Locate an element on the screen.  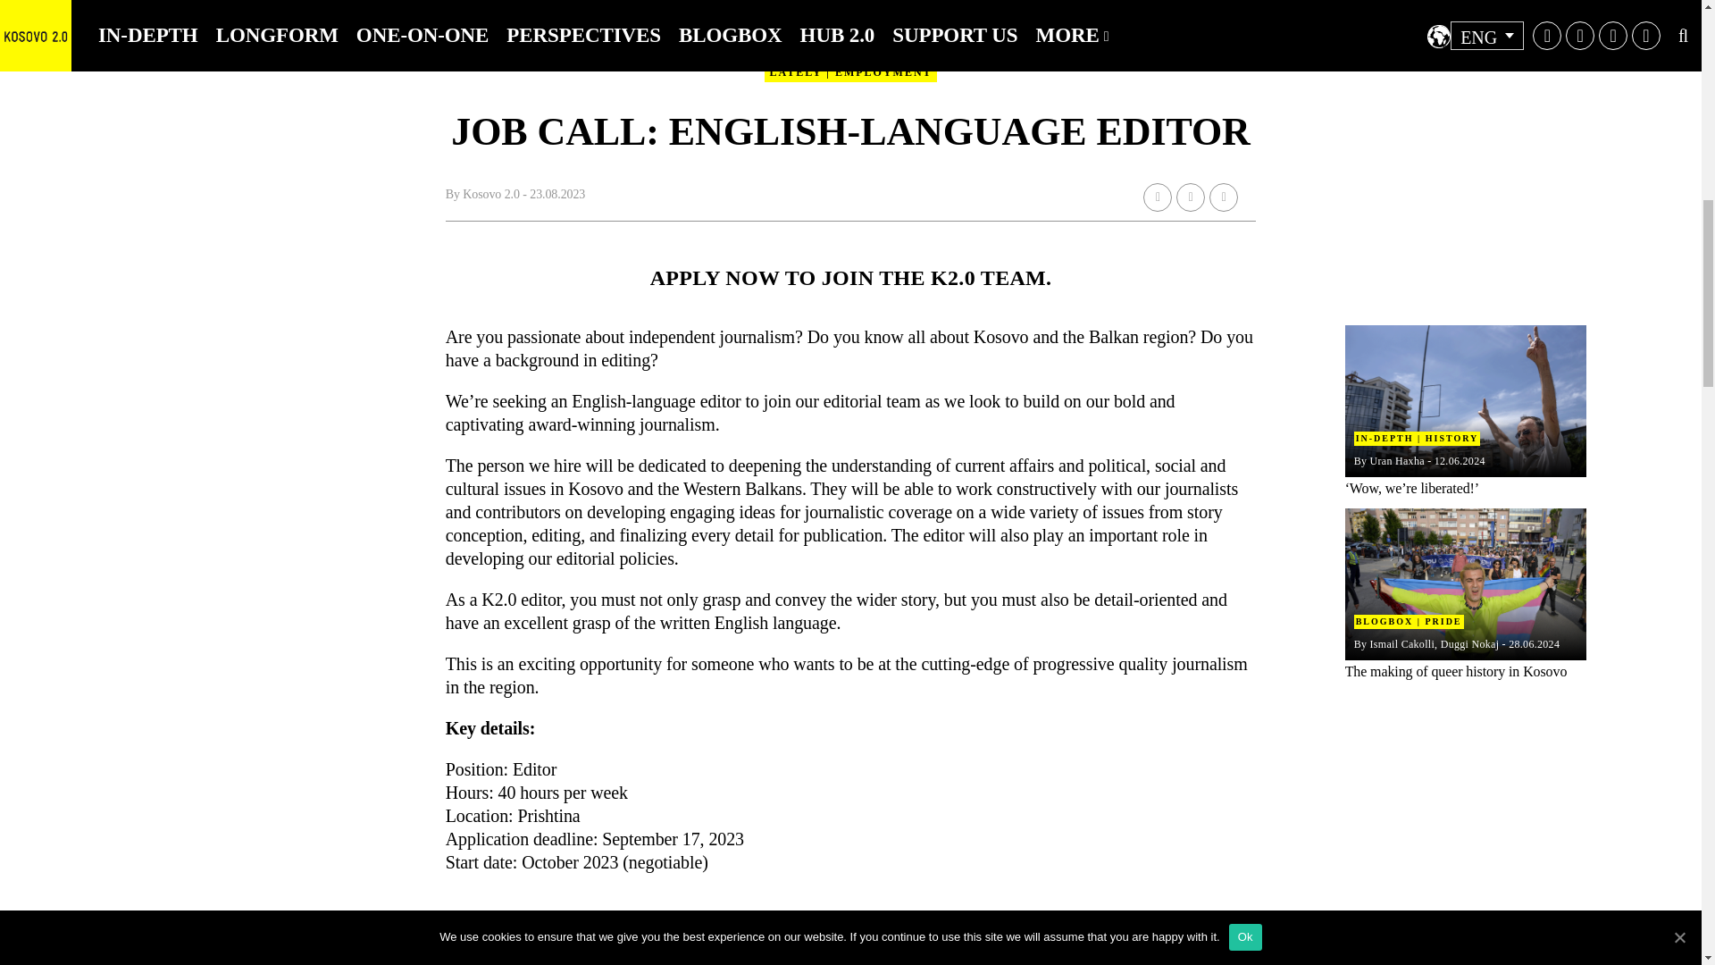
Posts by Ismail Cakolli is located at coordinates (1402, 643).